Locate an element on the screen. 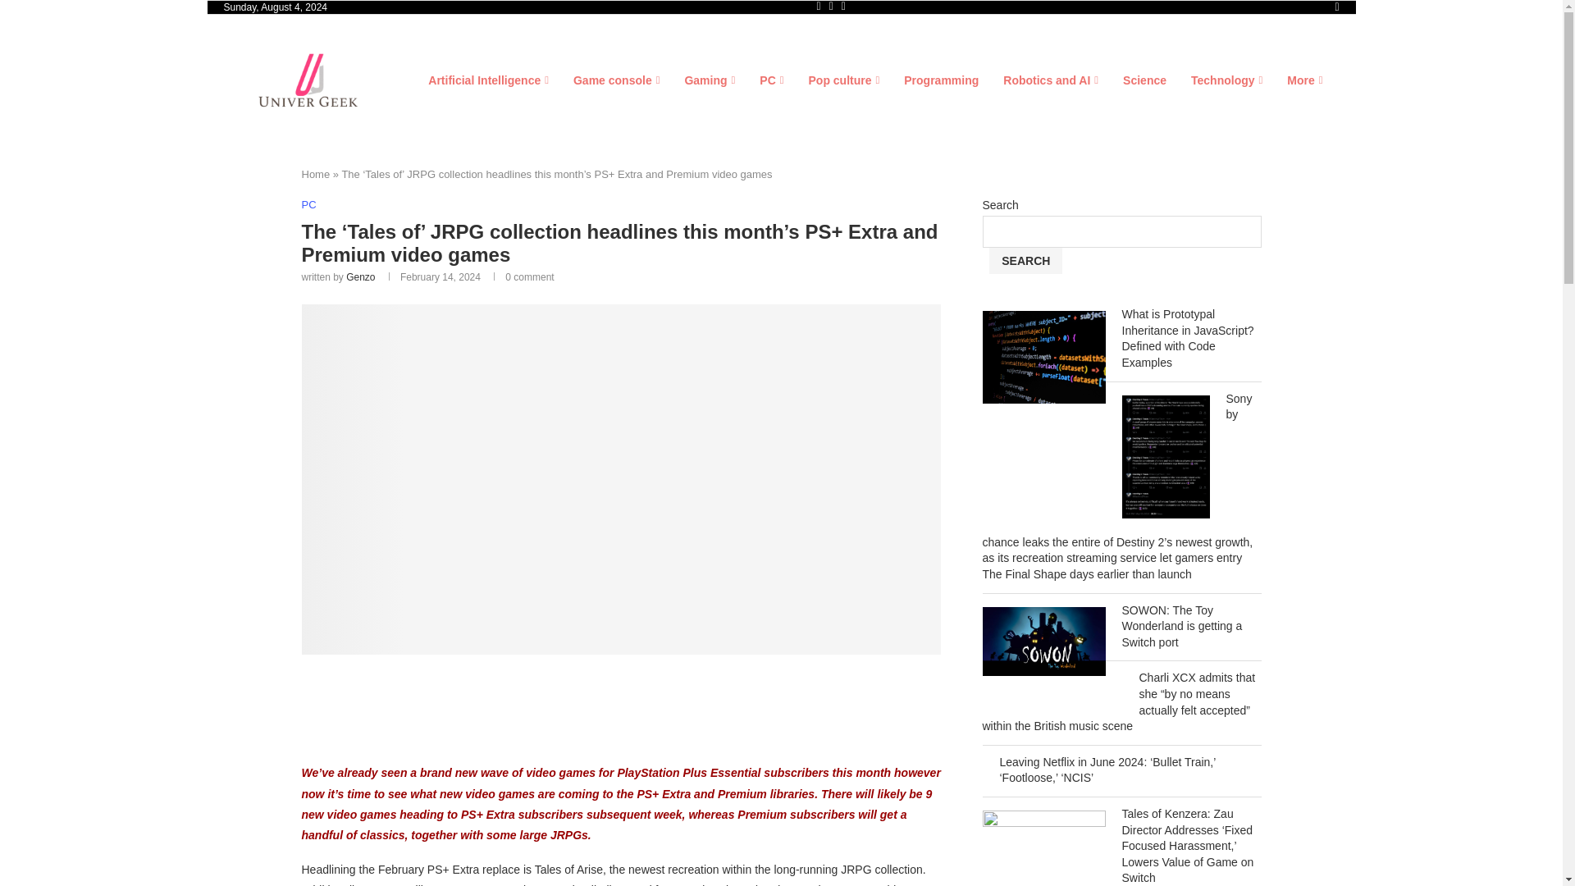  Artificial Intelligence is located at coordinates (488, 80).